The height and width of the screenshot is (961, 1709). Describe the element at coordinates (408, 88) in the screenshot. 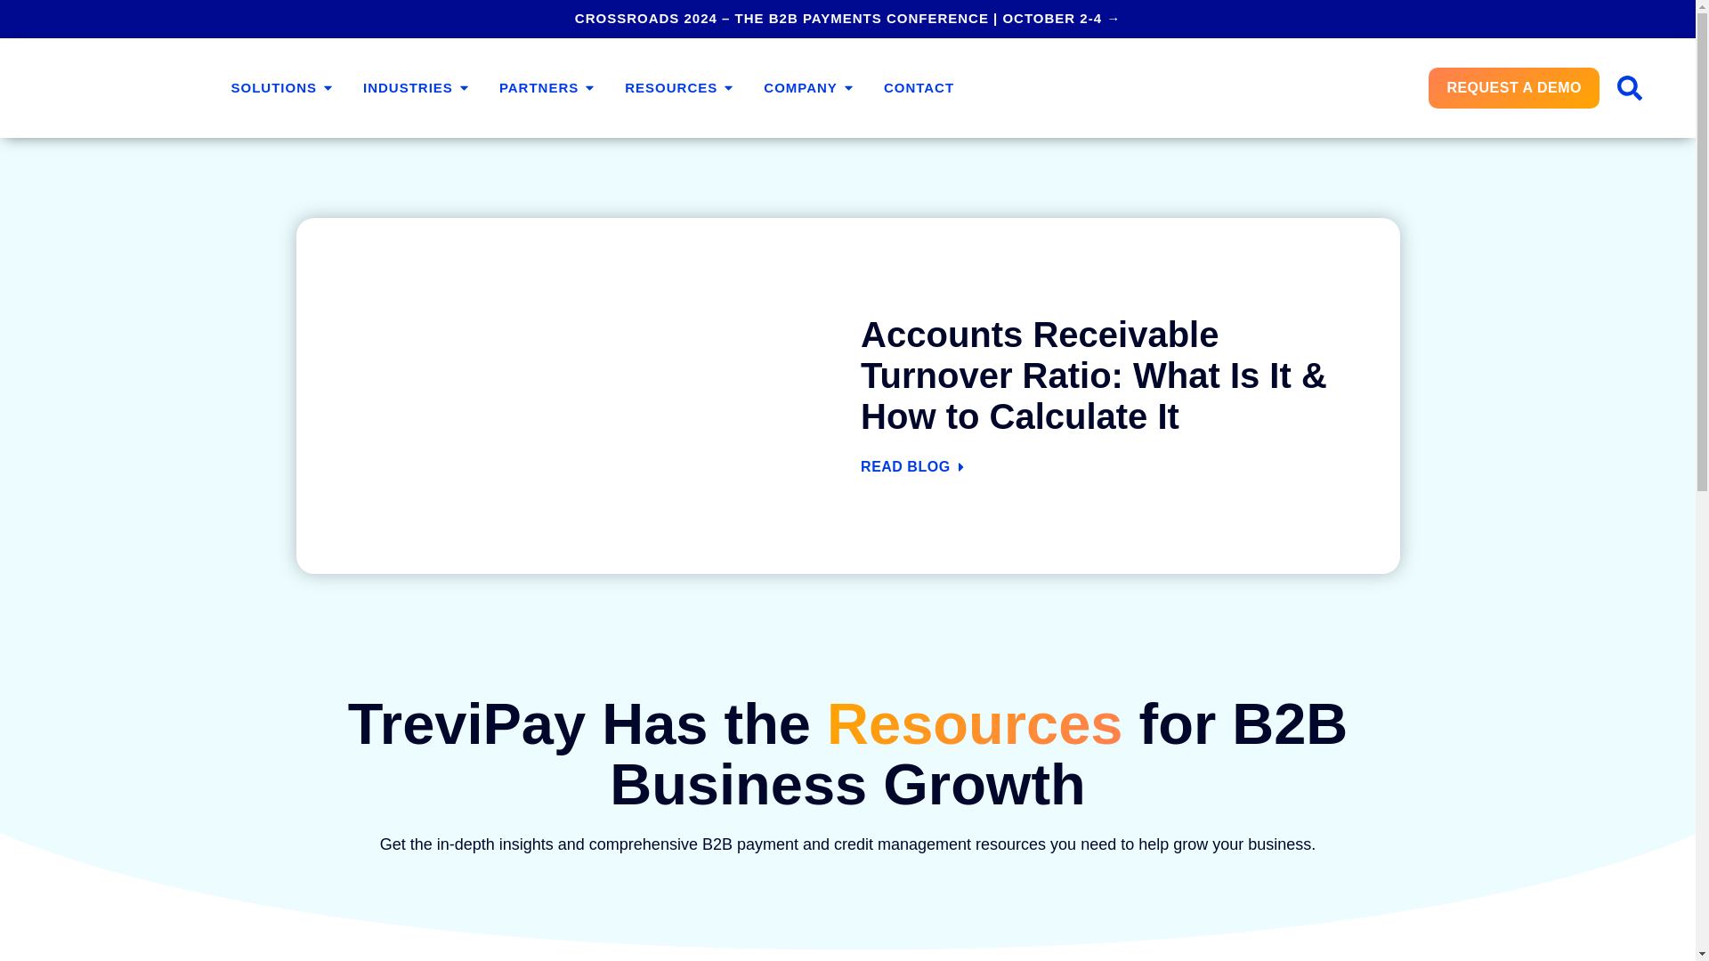

I see `INDUSTRIES` at that location.